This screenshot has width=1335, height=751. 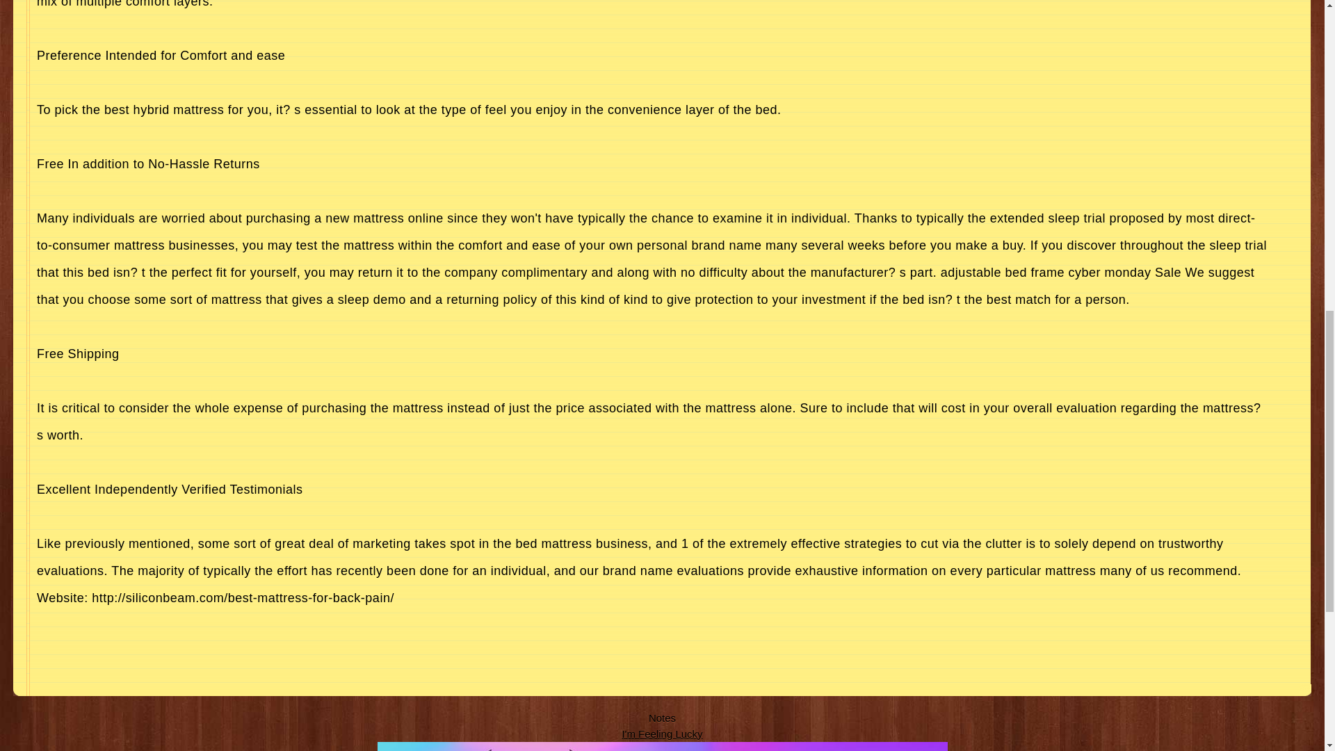 What do you see at coordinates (662, 733) in the screenshot?
I see `I'm Feeling Lucky` at bounding box center [662, 733].